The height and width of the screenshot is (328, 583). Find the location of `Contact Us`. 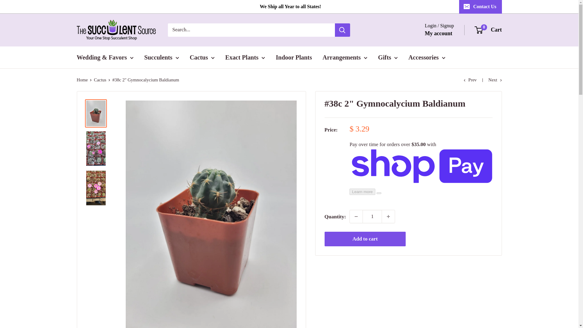

Contact Us is located at coordinates (480, 7).